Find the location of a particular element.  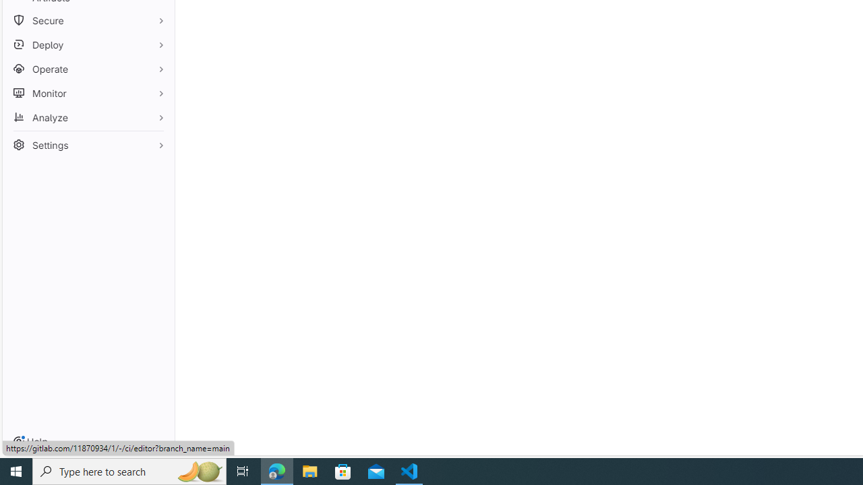

Analyze is located at coordinates (88, 117).